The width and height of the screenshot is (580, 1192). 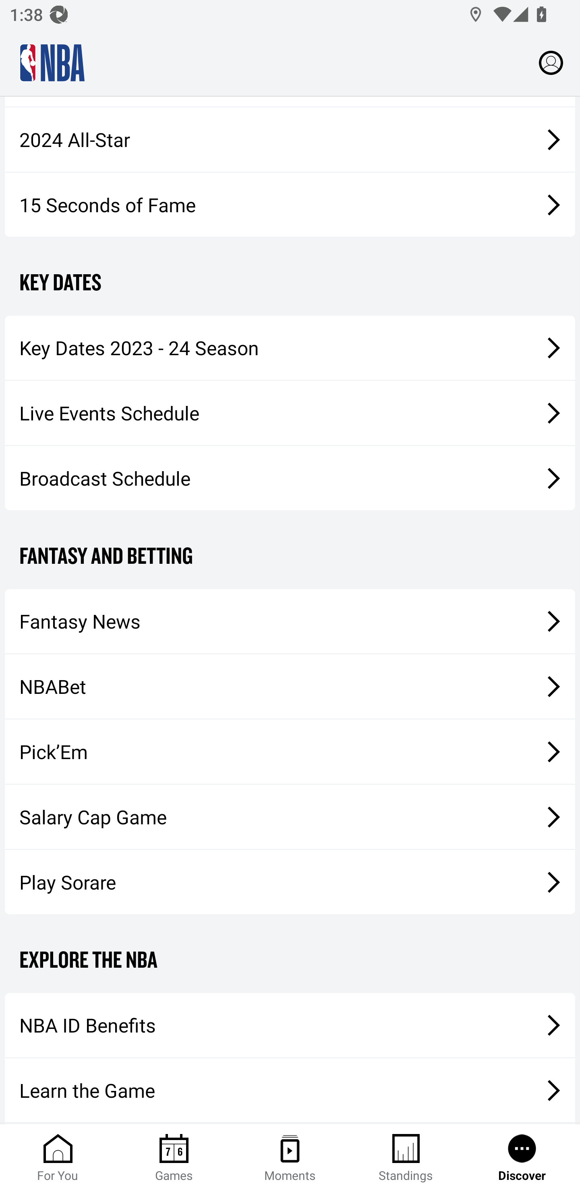 I want to click on Pick’Em, so click(x=290, y=751).